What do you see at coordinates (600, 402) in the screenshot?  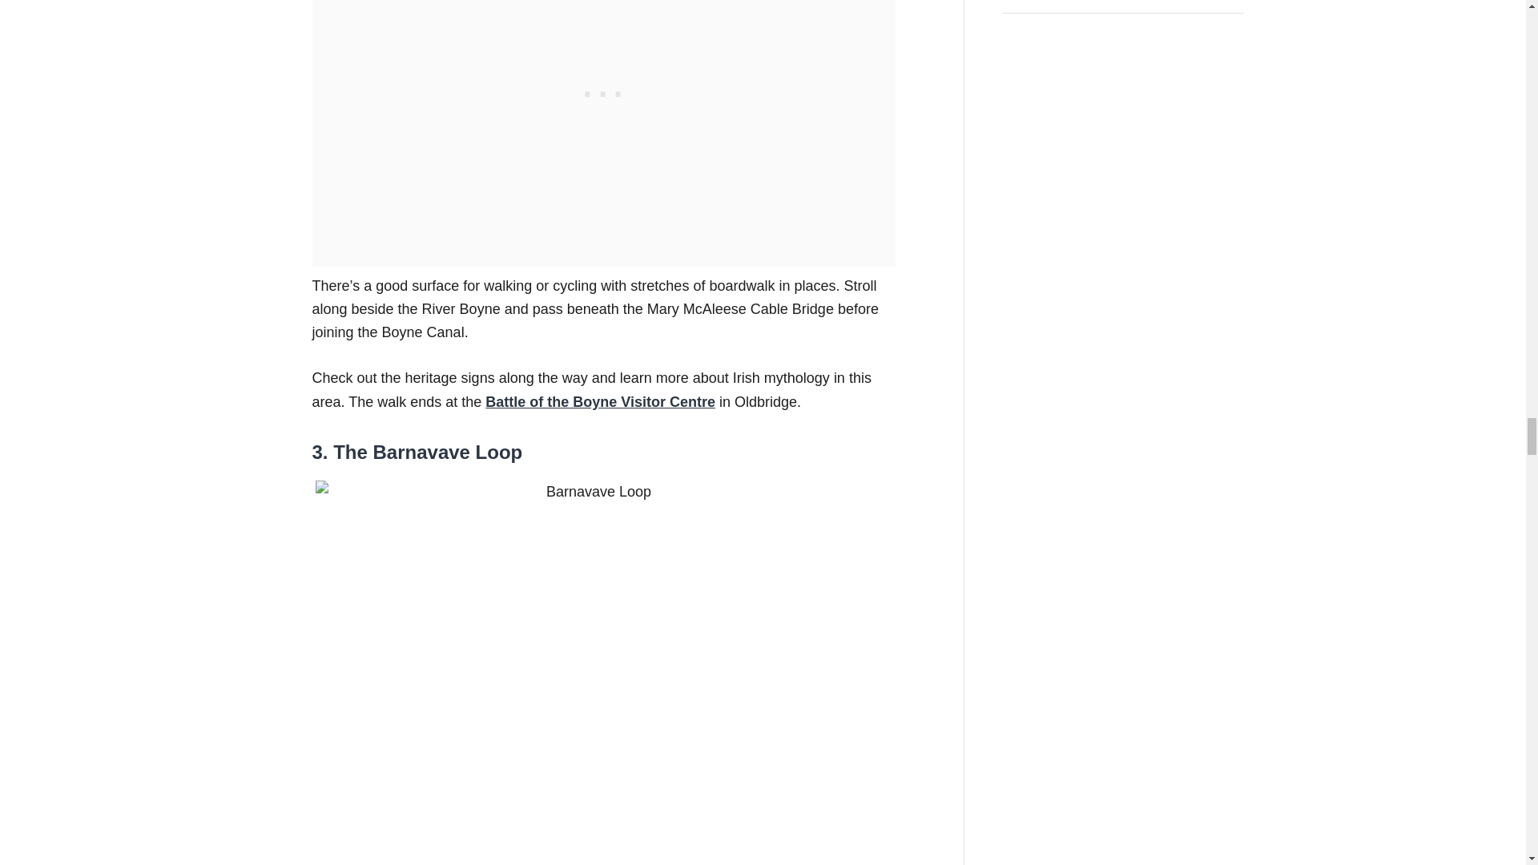 I see `Battle of the Boyne Visitor Centre` at bounding box center [600, 402].